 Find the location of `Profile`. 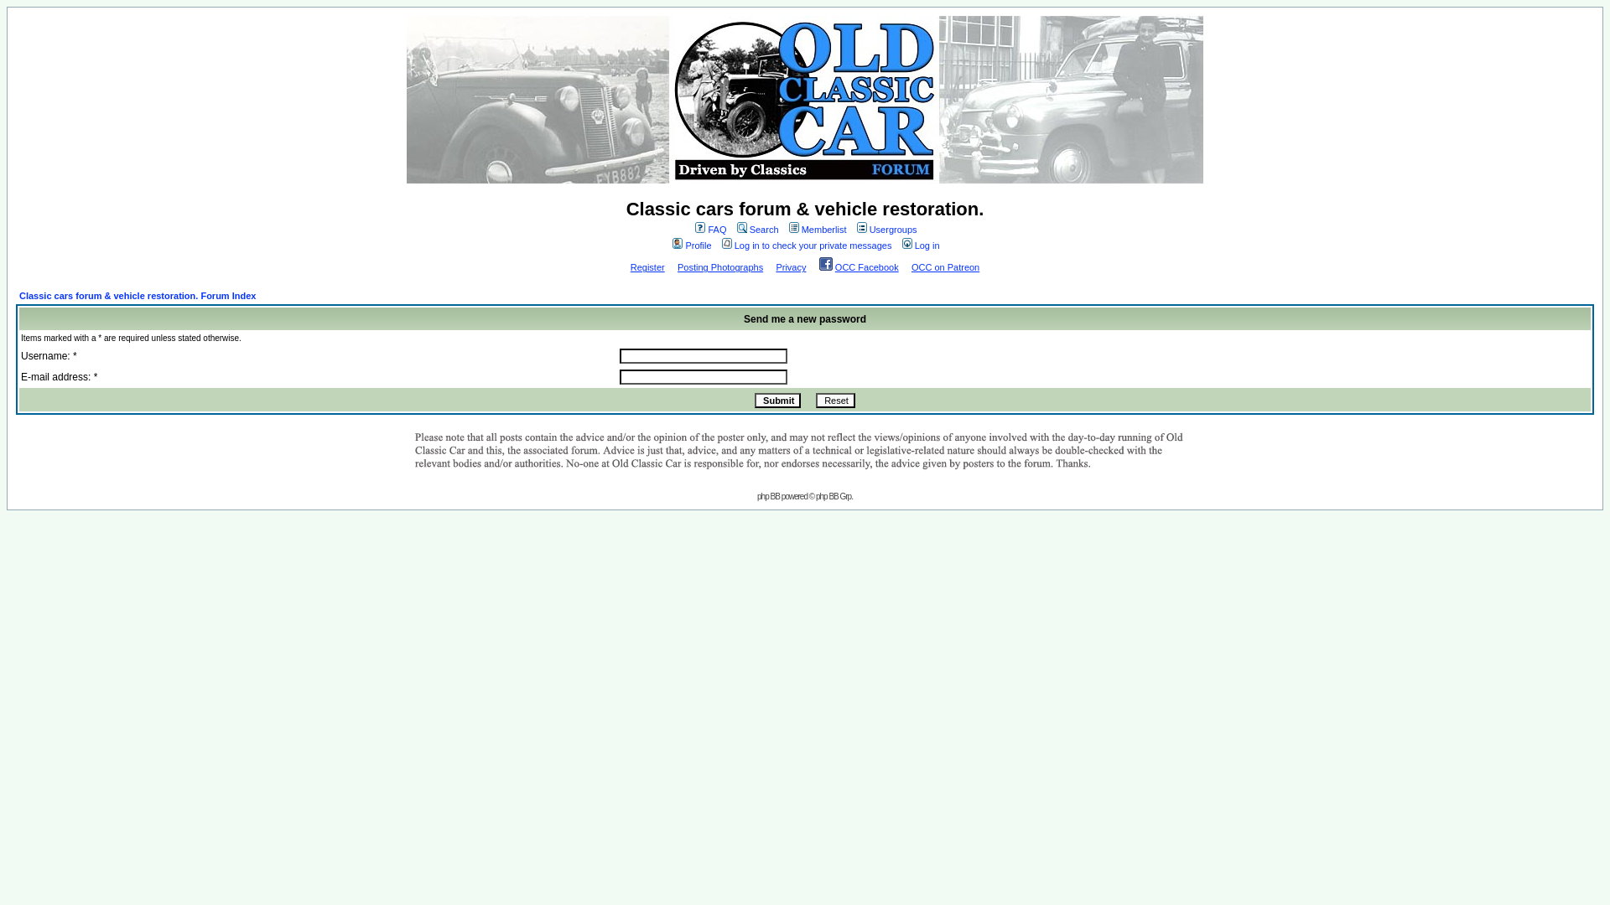

Profile is located at coordinates (690, 246).